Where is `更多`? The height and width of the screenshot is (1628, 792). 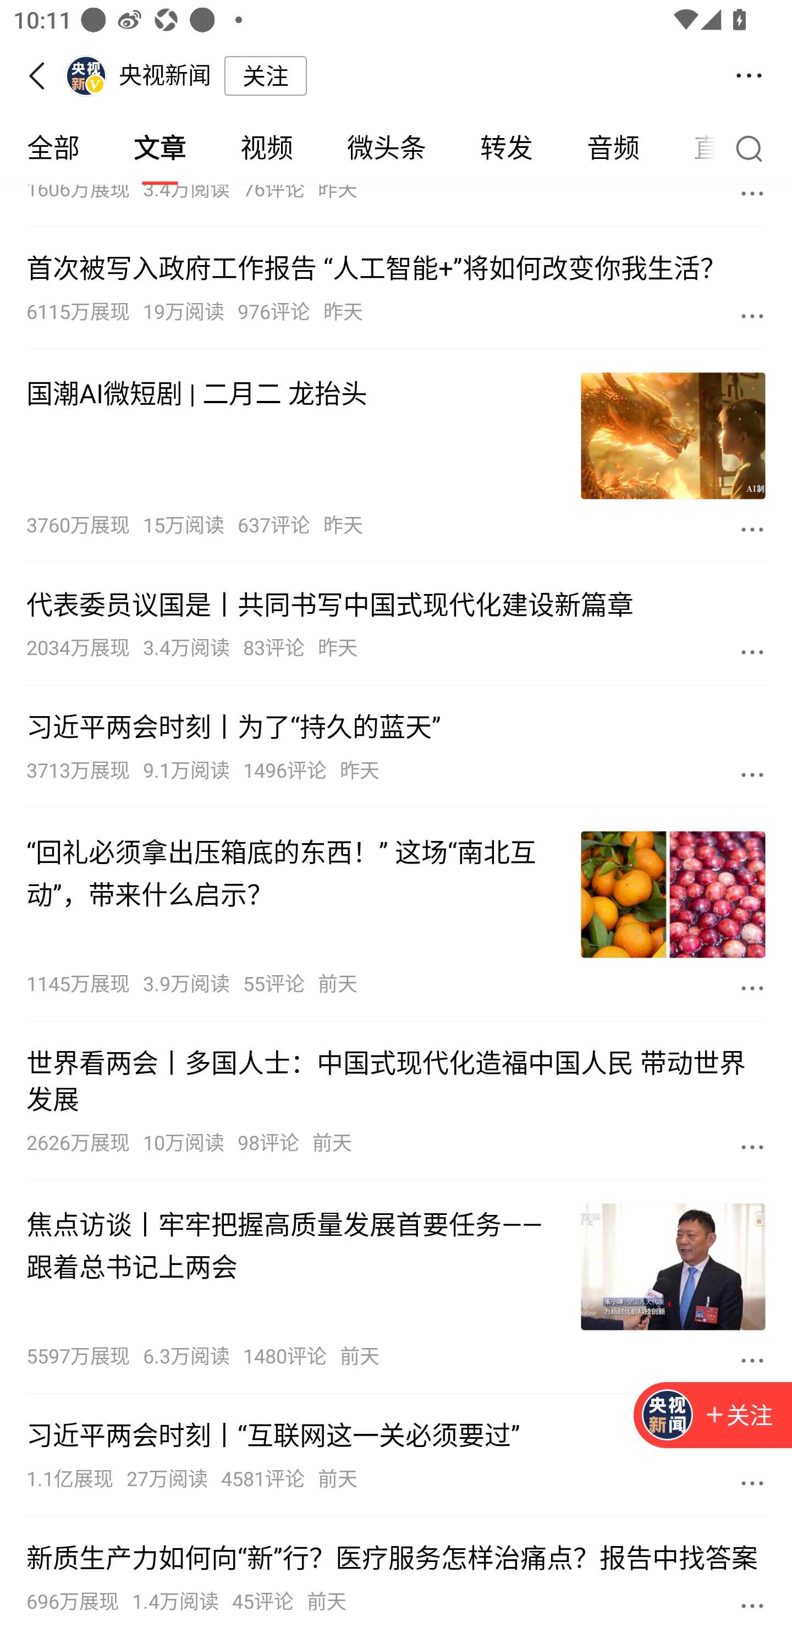 更多 is located at coordinates (752, 651).